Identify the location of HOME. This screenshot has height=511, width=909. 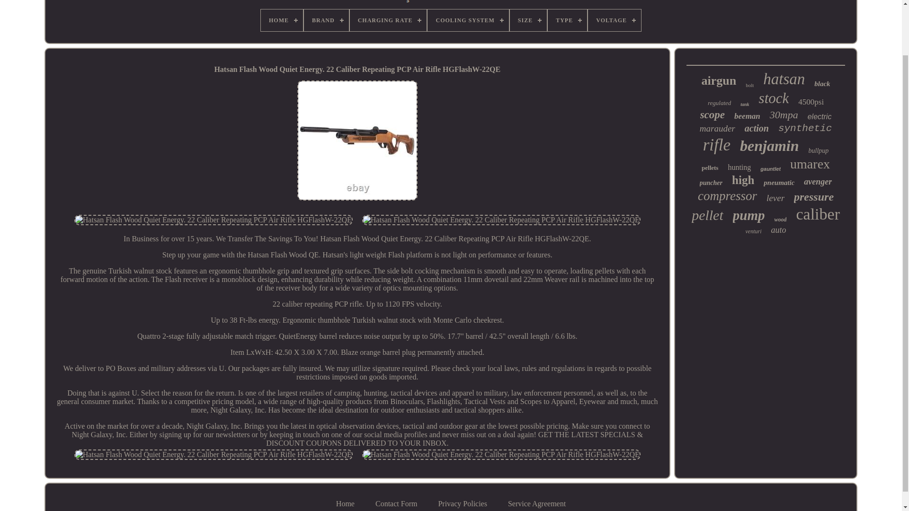
(282, 20).